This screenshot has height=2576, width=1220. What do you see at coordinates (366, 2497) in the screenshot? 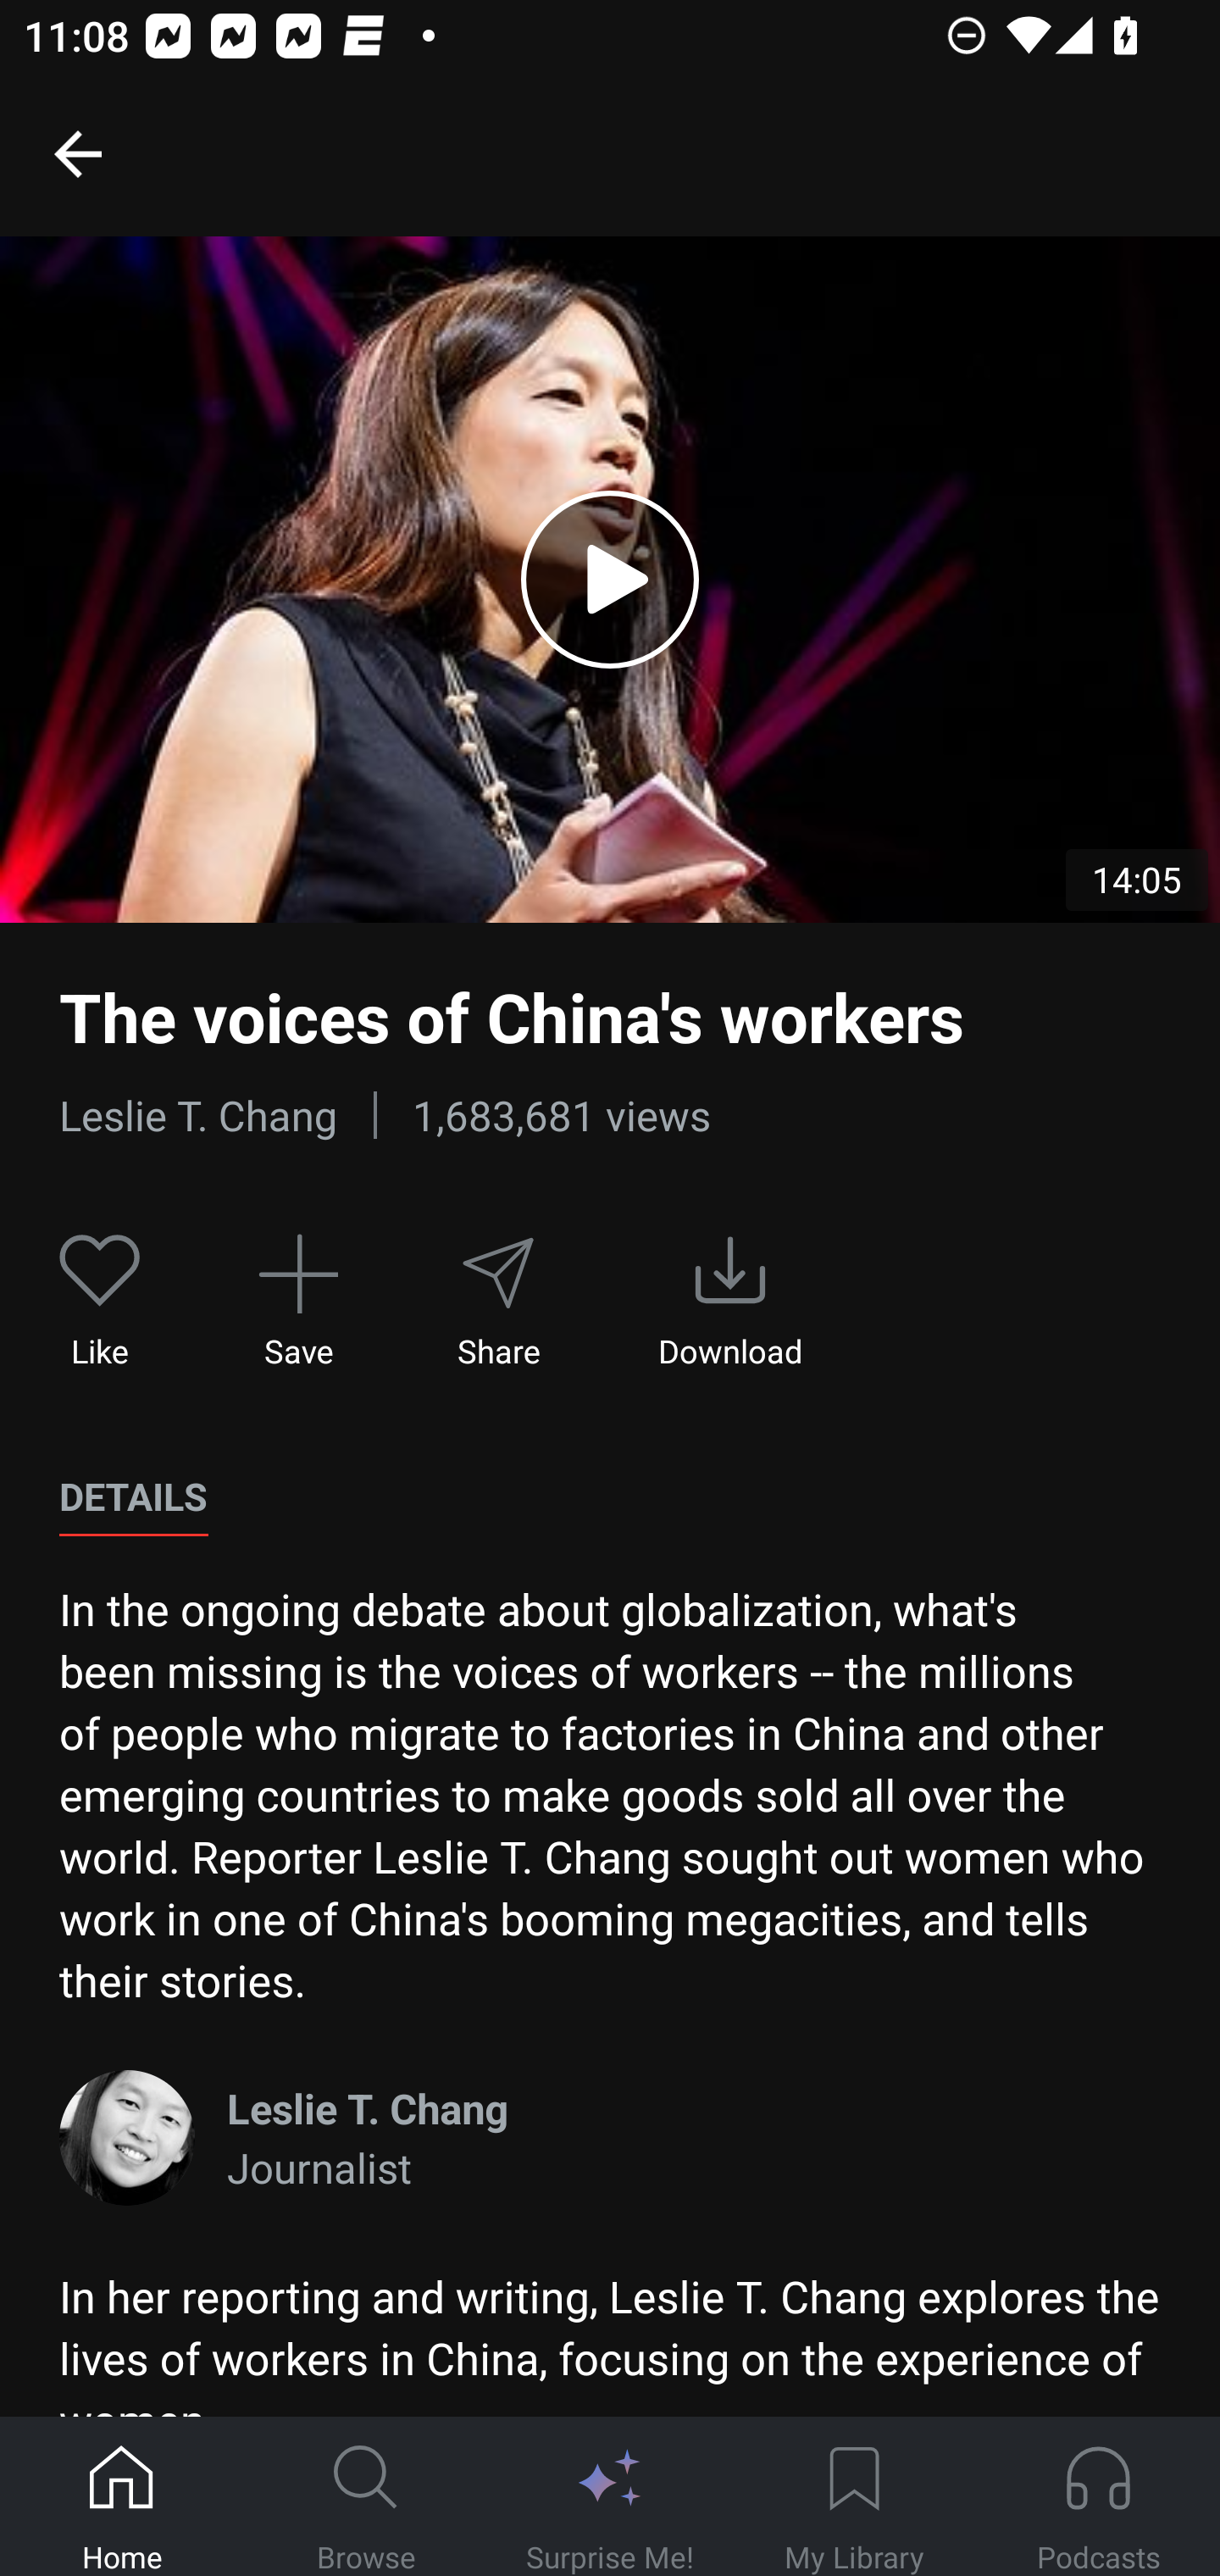
I see `Browse` at bounding box center [366, 2497].